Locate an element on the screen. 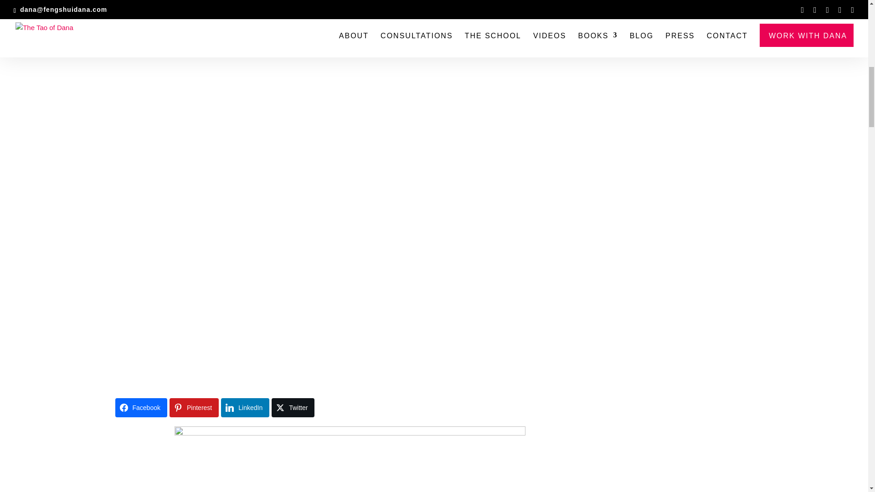 This screenshot has height=492, width=875. Facebook is located at coordinates (140, 407).